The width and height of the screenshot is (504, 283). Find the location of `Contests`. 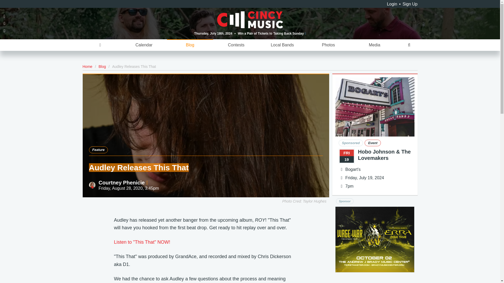

Contests is located at coordinates (236, 45).